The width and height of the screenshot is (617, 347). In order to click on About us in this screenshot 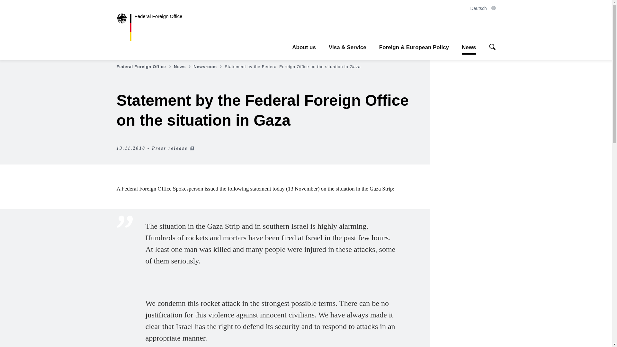, I will do `click(304, 48)`.